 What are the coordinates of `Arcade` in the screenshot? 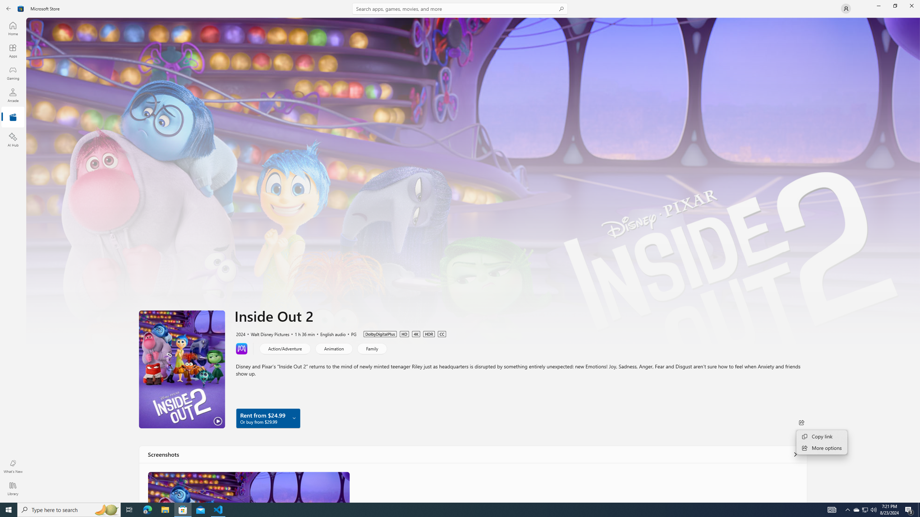 It's located at (13, 95).